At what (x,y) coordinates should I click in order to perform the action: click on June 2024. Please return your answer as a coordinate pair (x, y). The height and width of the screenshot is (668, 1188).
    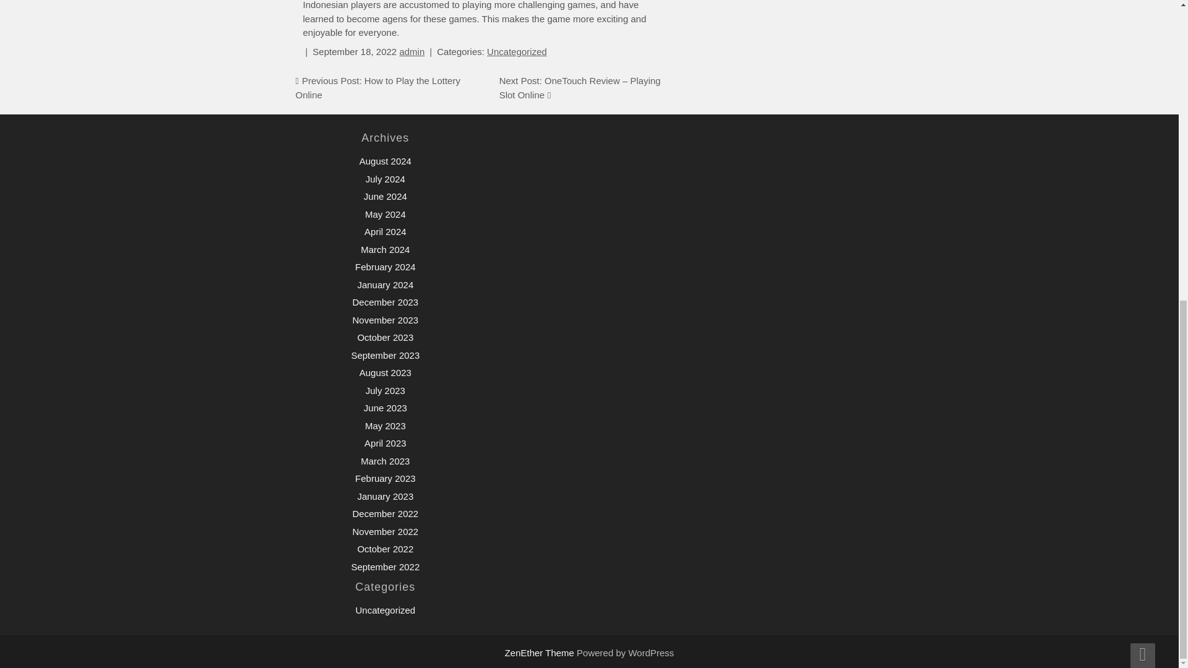
    Looking at the image, I should click on (385, 196).